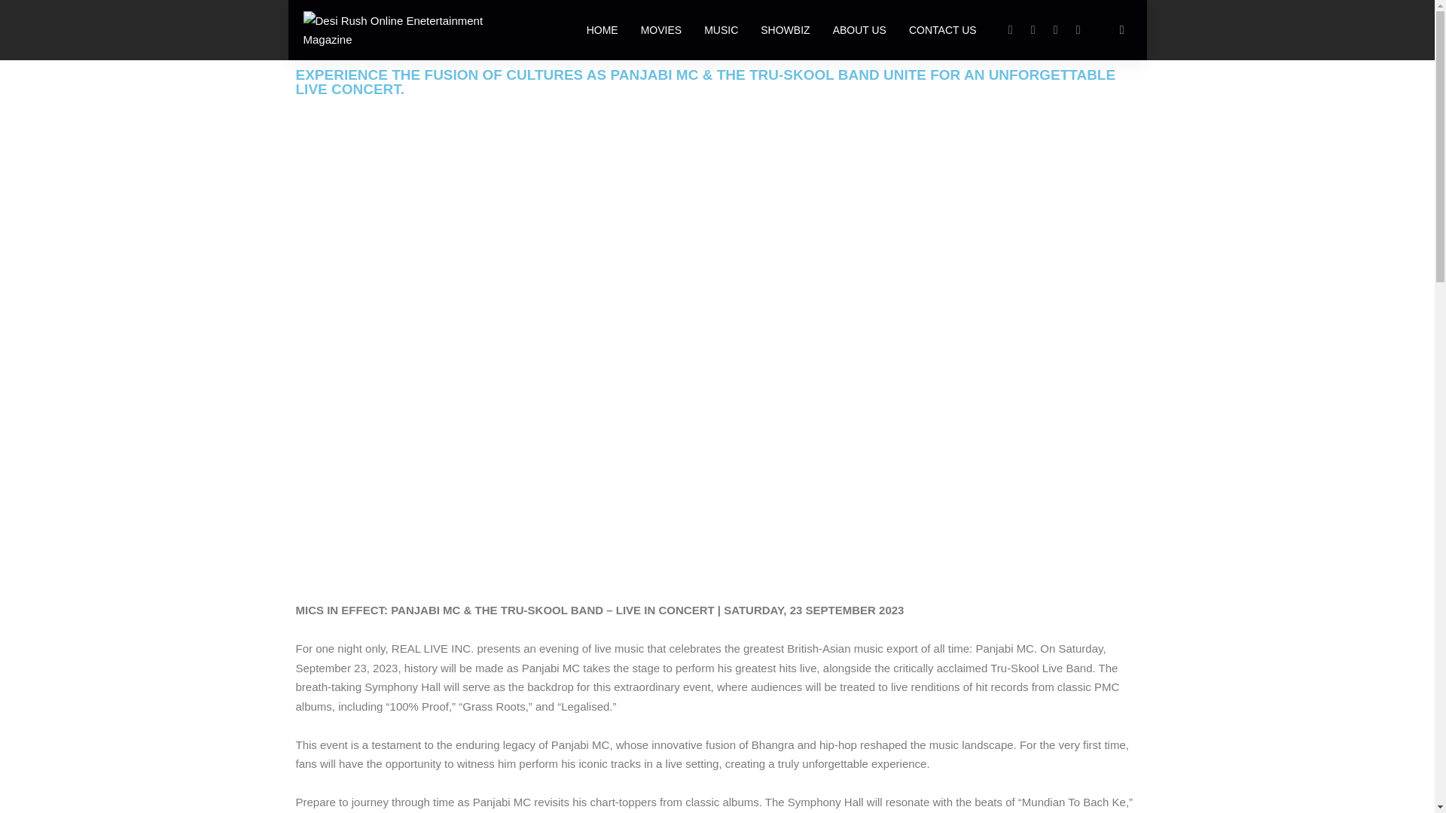 This screenshot has width=1446, height=813. Describe the element at coordinates (1122, 30) in the screenshot. I see `search` at that location.